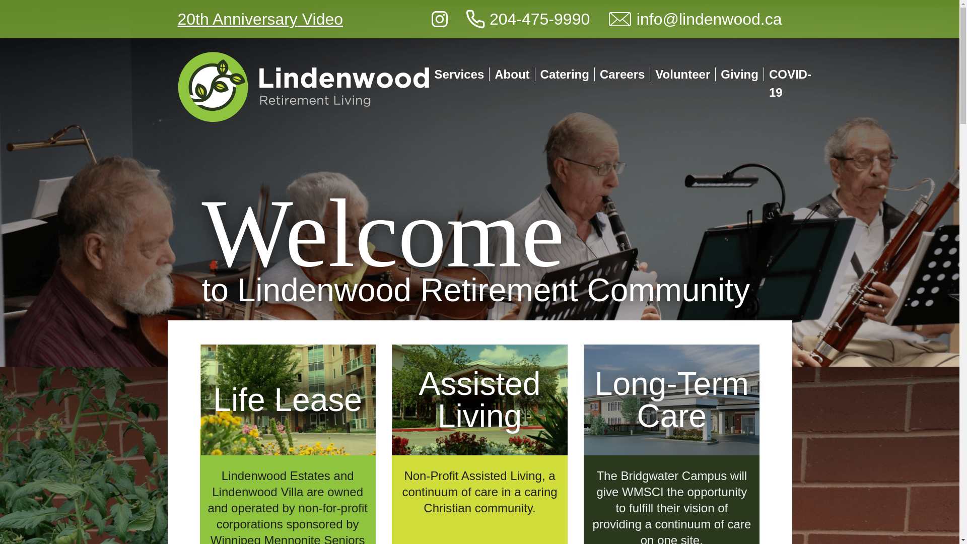 The width and height of the screenshot is (967, 544). What do you see at coordinates (742, 74) in the screenshot?
I see `Giving` at bounding box center [742, 74].